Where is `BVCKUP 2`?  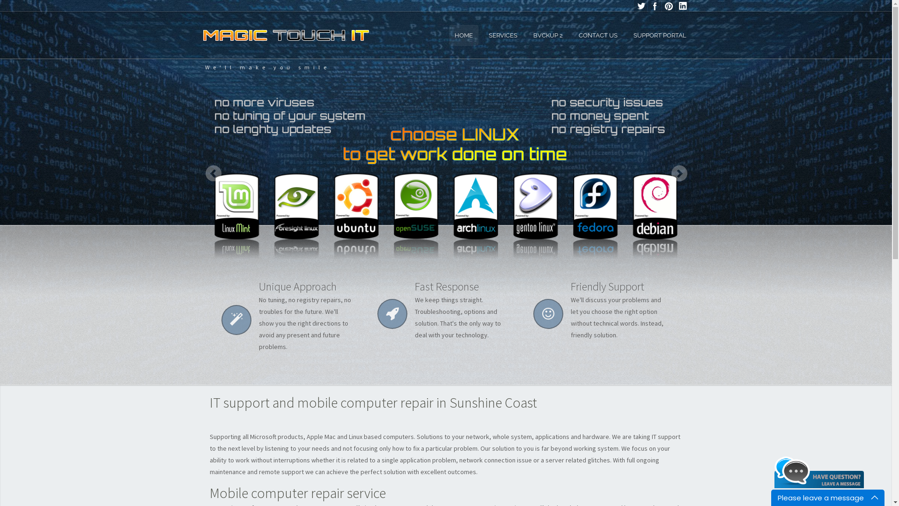 BVCKUP 2 is located at coordinates (548, 36).